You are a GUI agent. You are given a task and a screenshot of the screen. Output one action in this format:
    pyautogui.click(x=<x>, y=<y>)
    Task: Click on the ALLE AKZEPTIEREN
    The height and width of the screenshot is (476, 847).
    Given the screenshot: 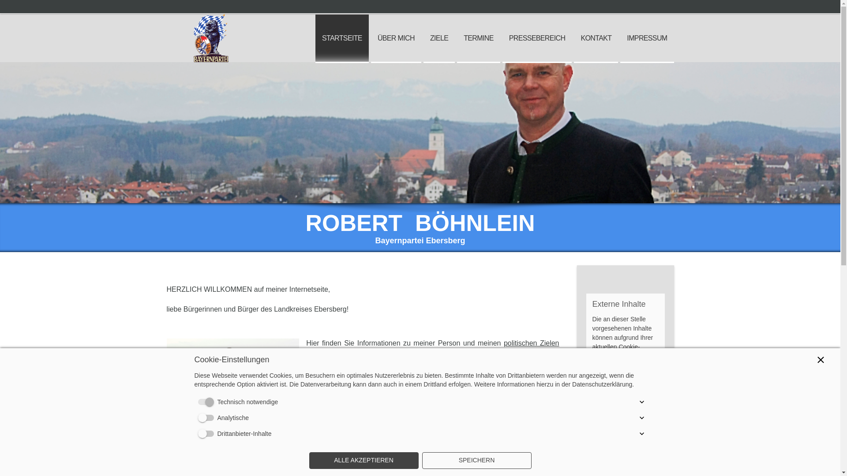 What is the action you would take?
    pyautogui.click(x=364, y=461)
    